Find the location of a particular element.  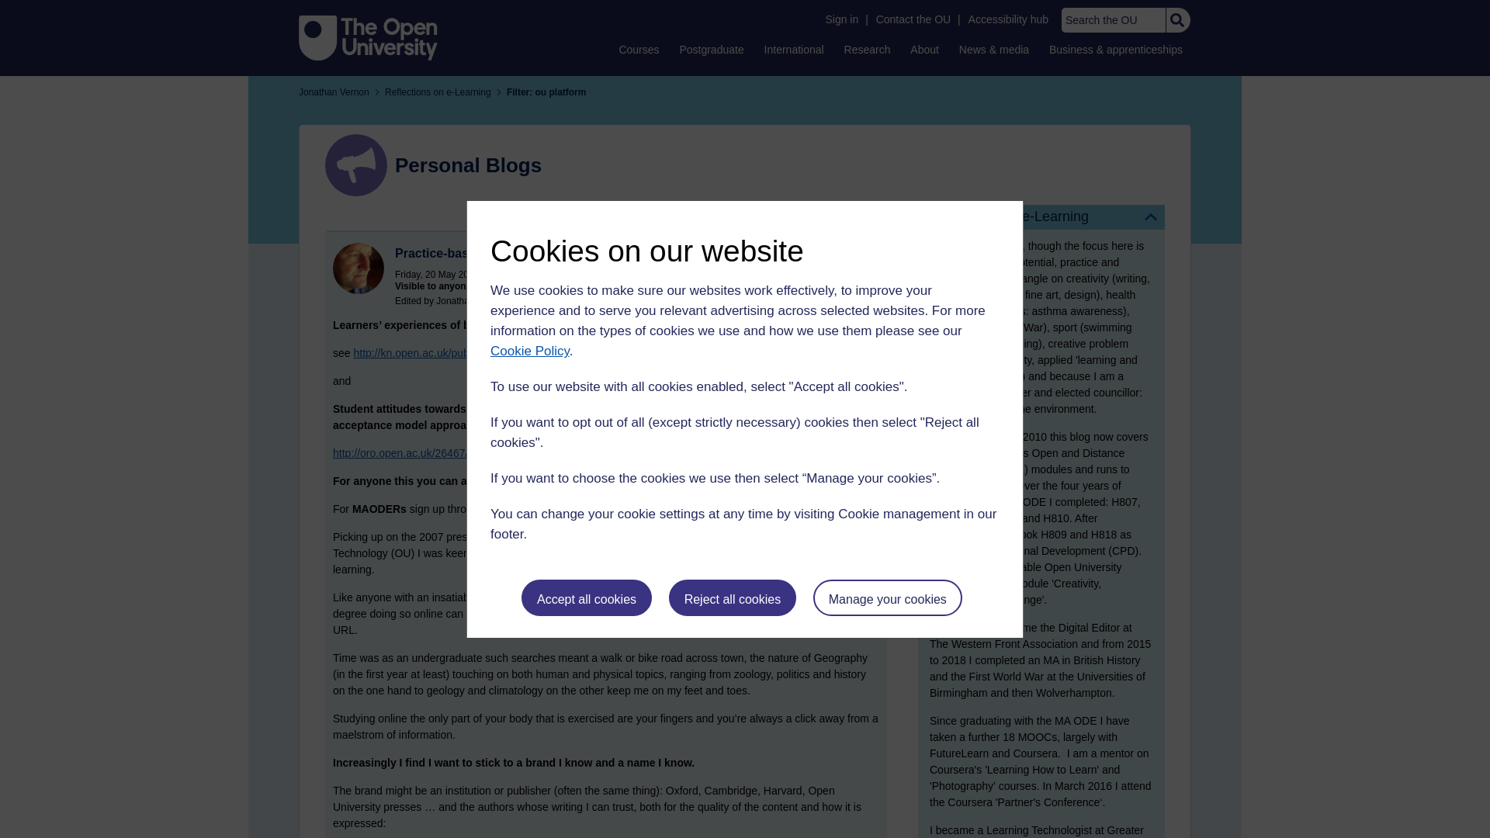

Manage your cookies is located at coordinates (888, 597).